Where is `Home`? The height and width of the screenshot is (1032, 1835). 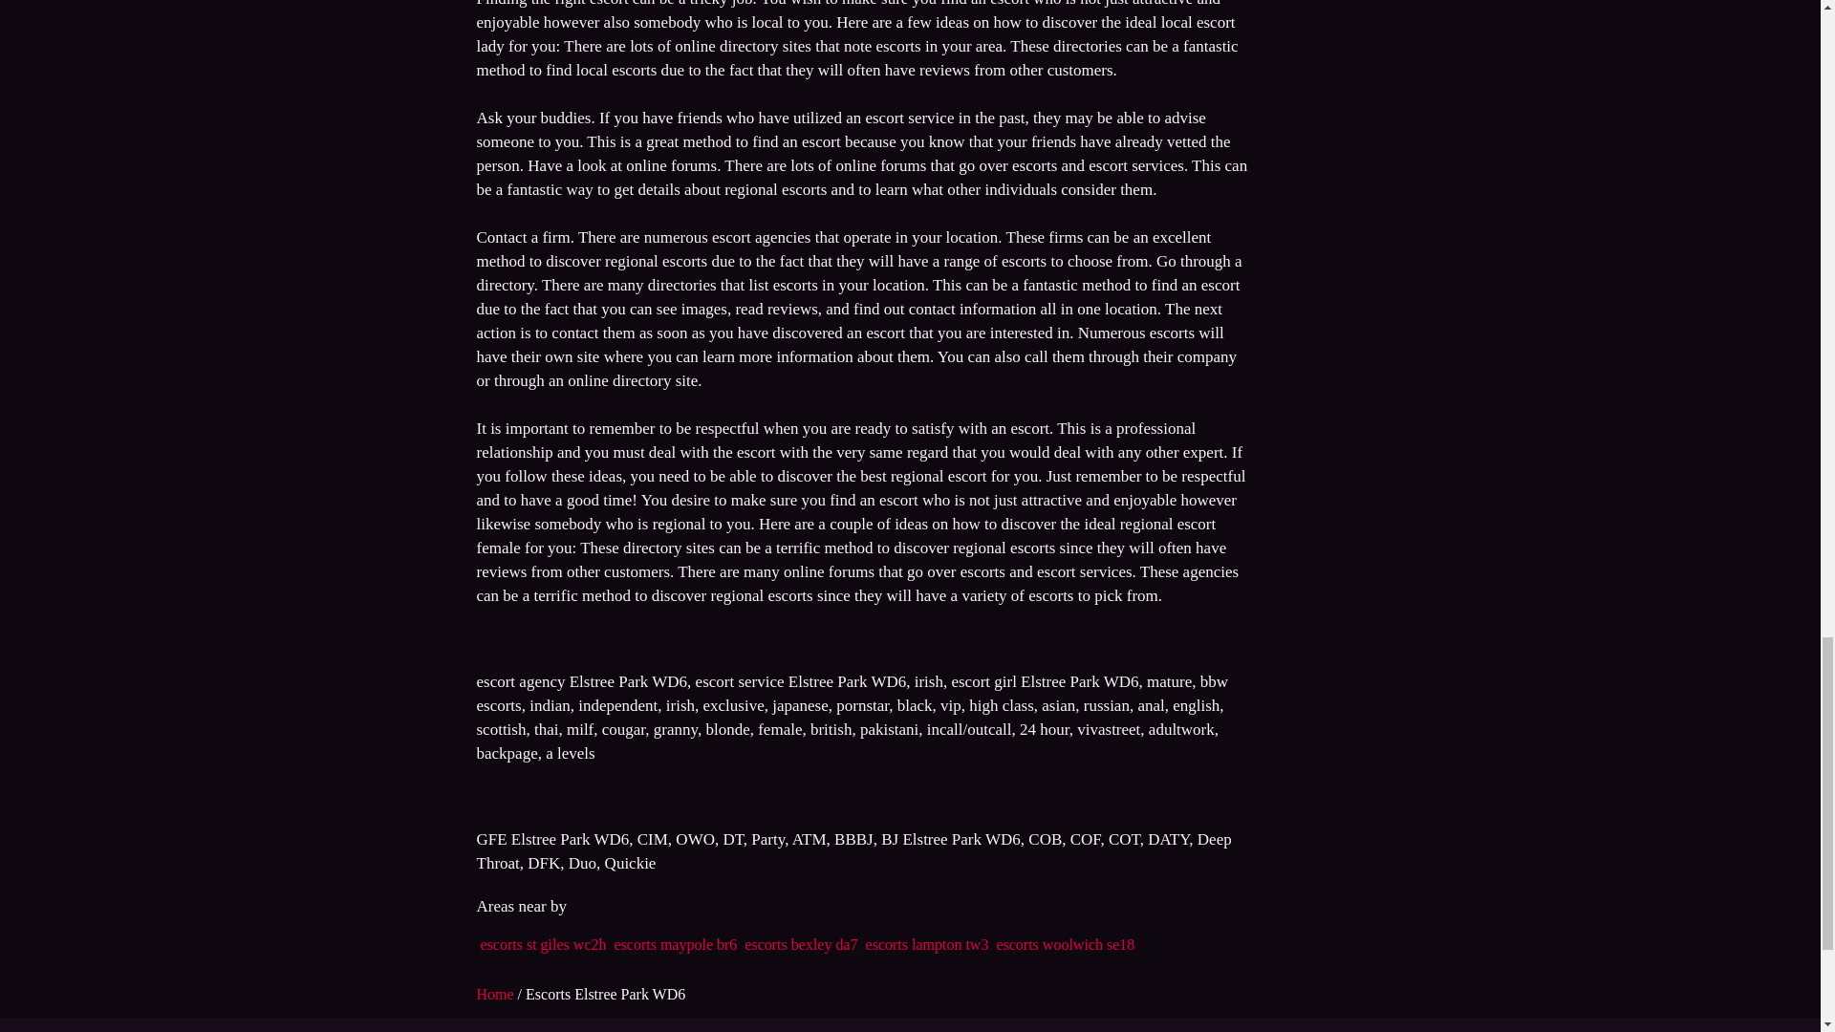
Home is located at coordinates (496, 994).